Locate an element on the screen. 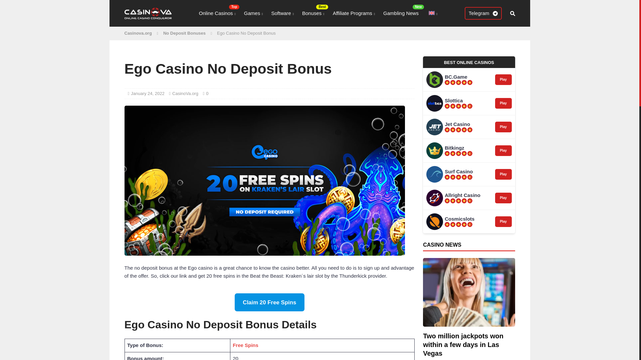 The width and height of the screenshot is (641, 360). Bitkingz Casino is located at coordinates (434, 151).